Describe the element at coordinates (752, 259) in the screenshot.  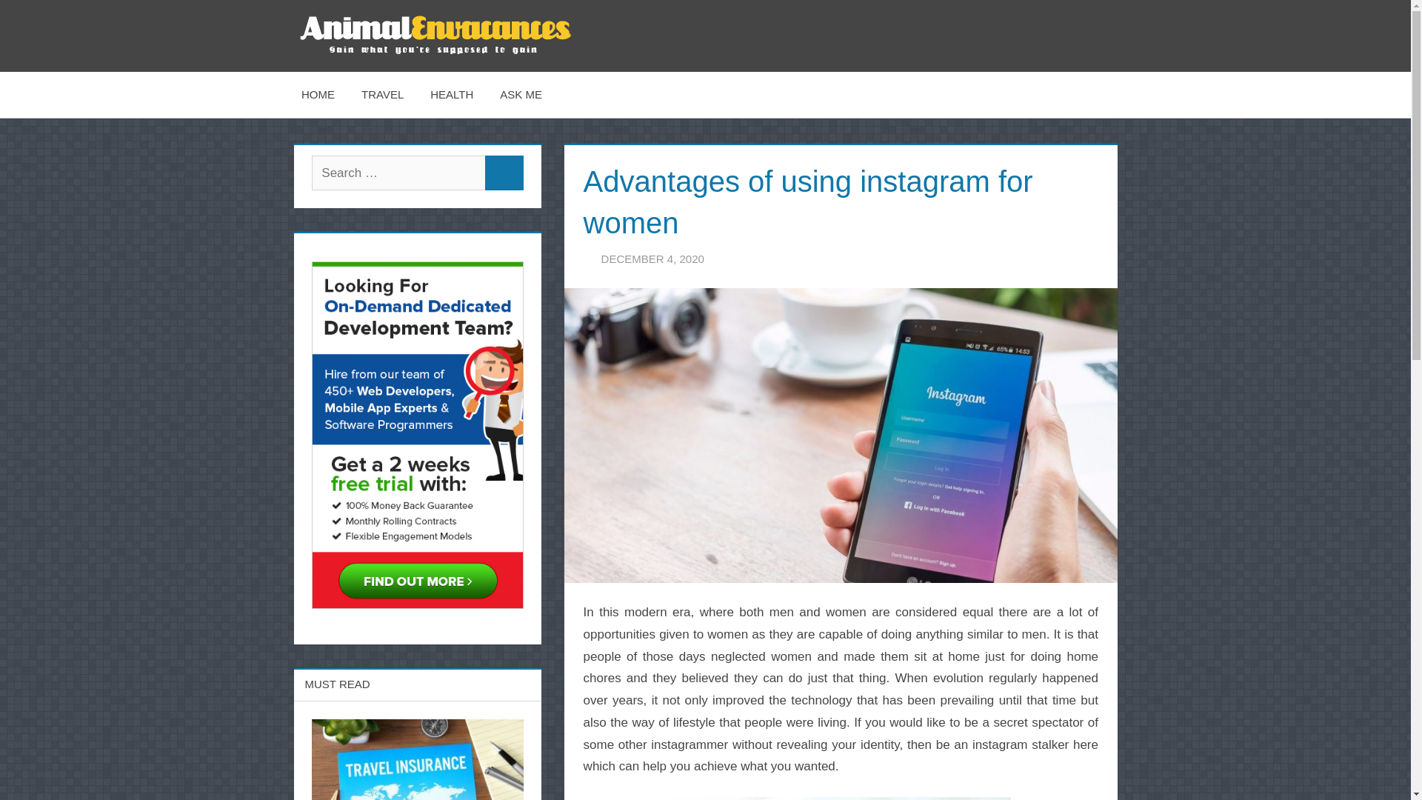
I see `PAUL` at that location.